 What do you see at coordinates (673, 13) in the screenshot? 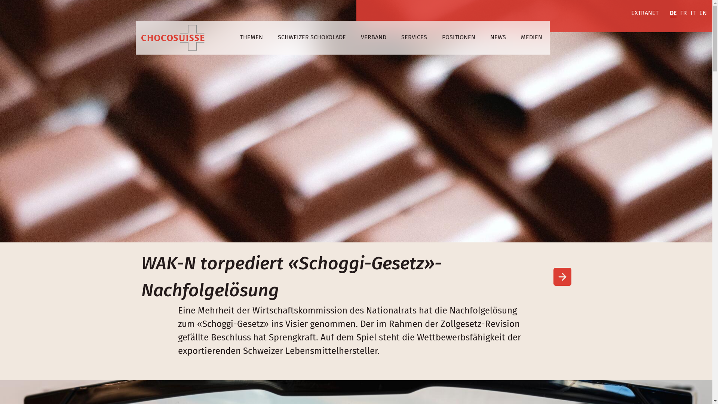
I see `DE` at bounding box center [673, 13].